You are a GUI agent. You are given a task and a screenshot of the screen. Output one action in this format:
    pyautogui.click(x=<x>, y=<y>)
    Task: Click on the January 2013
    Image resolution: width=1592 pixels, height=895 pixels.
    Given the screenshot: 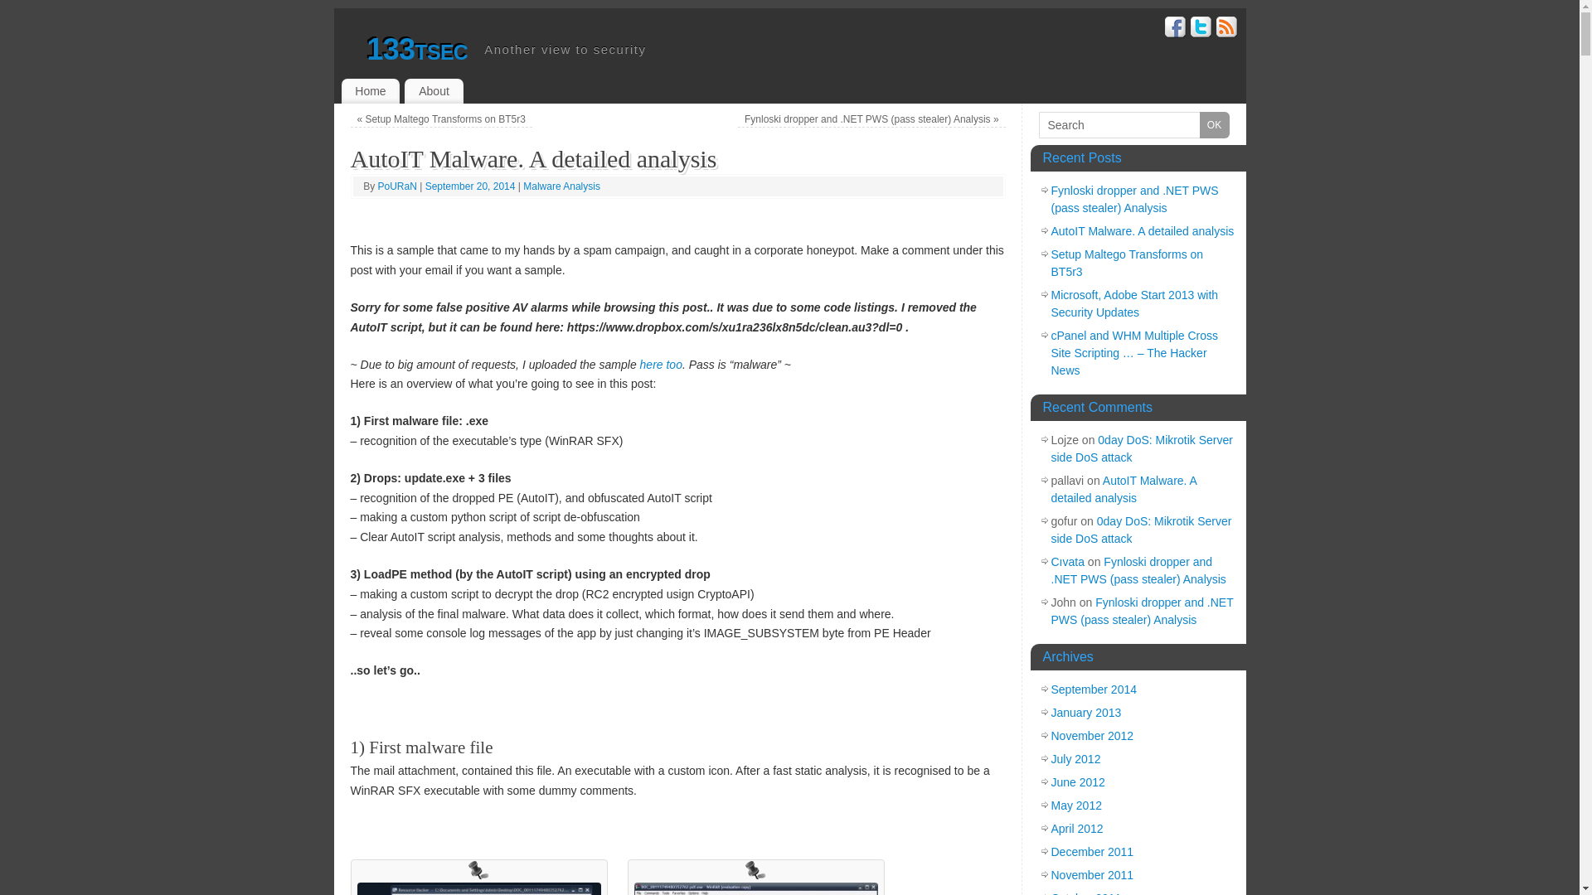 What is the action you would take?
    pyautogui.click(x=1086, y=713)
    